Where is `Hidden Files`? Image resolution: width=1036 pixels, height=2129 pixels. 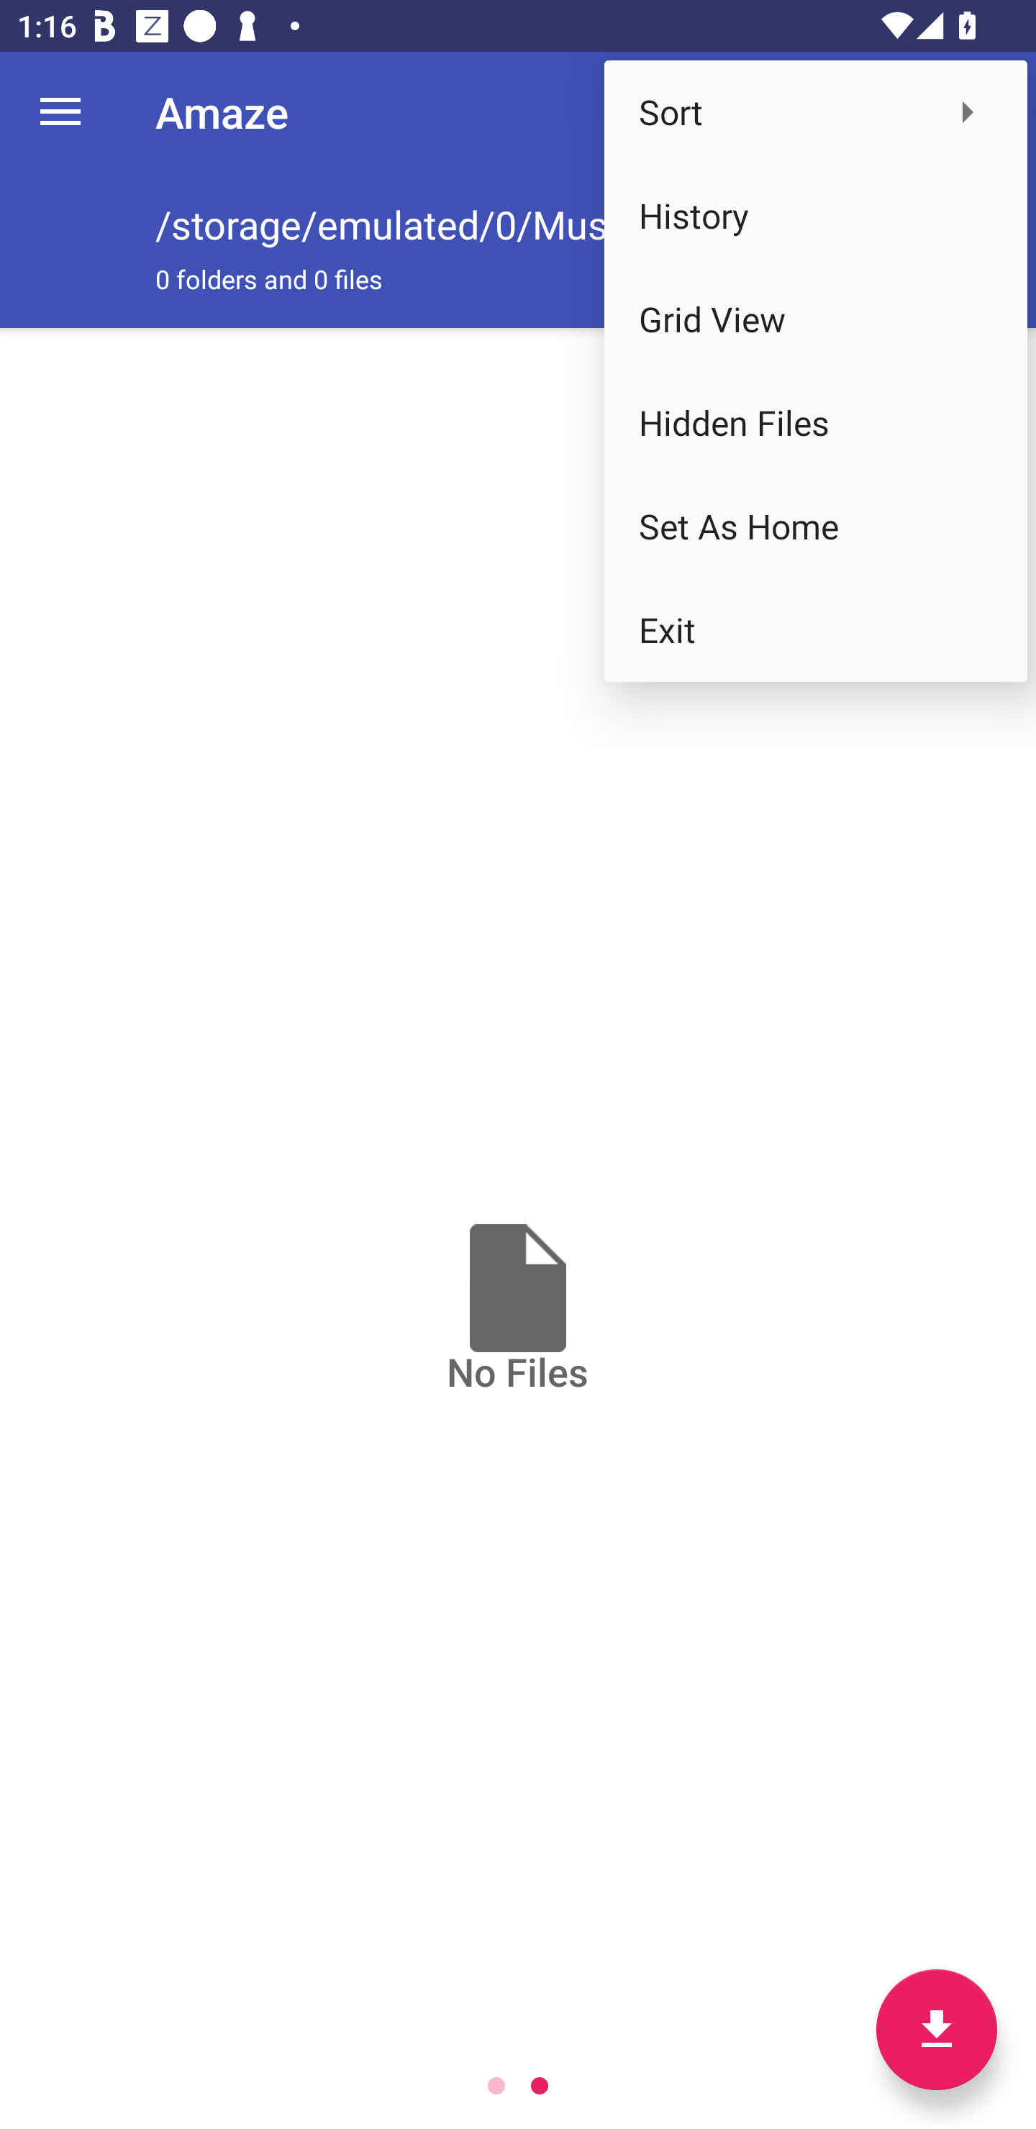
Hidden Files is located at coordinates (816, 423).